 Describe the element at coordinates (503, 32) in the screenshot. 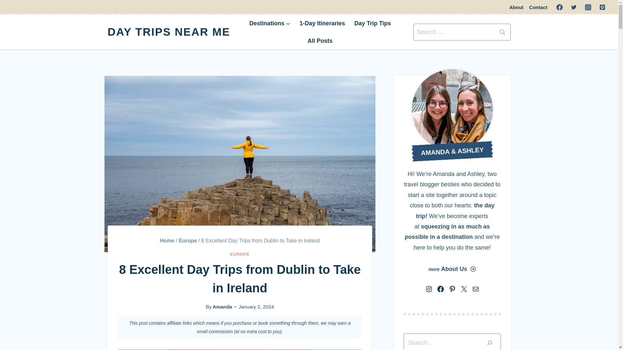

I see `Search` at that location.